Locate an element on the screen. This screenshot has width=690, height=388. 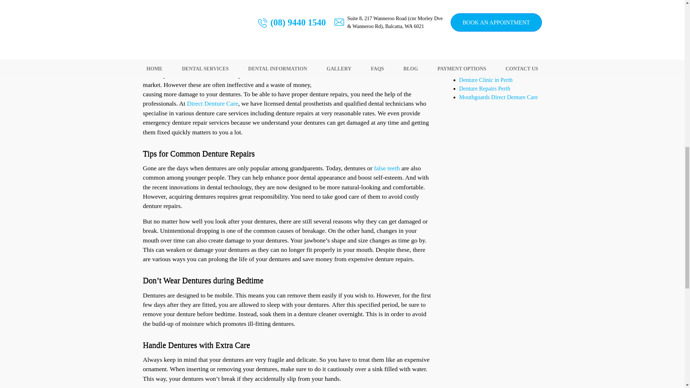
Direct Denture Care is located at coordinates (212, 103).